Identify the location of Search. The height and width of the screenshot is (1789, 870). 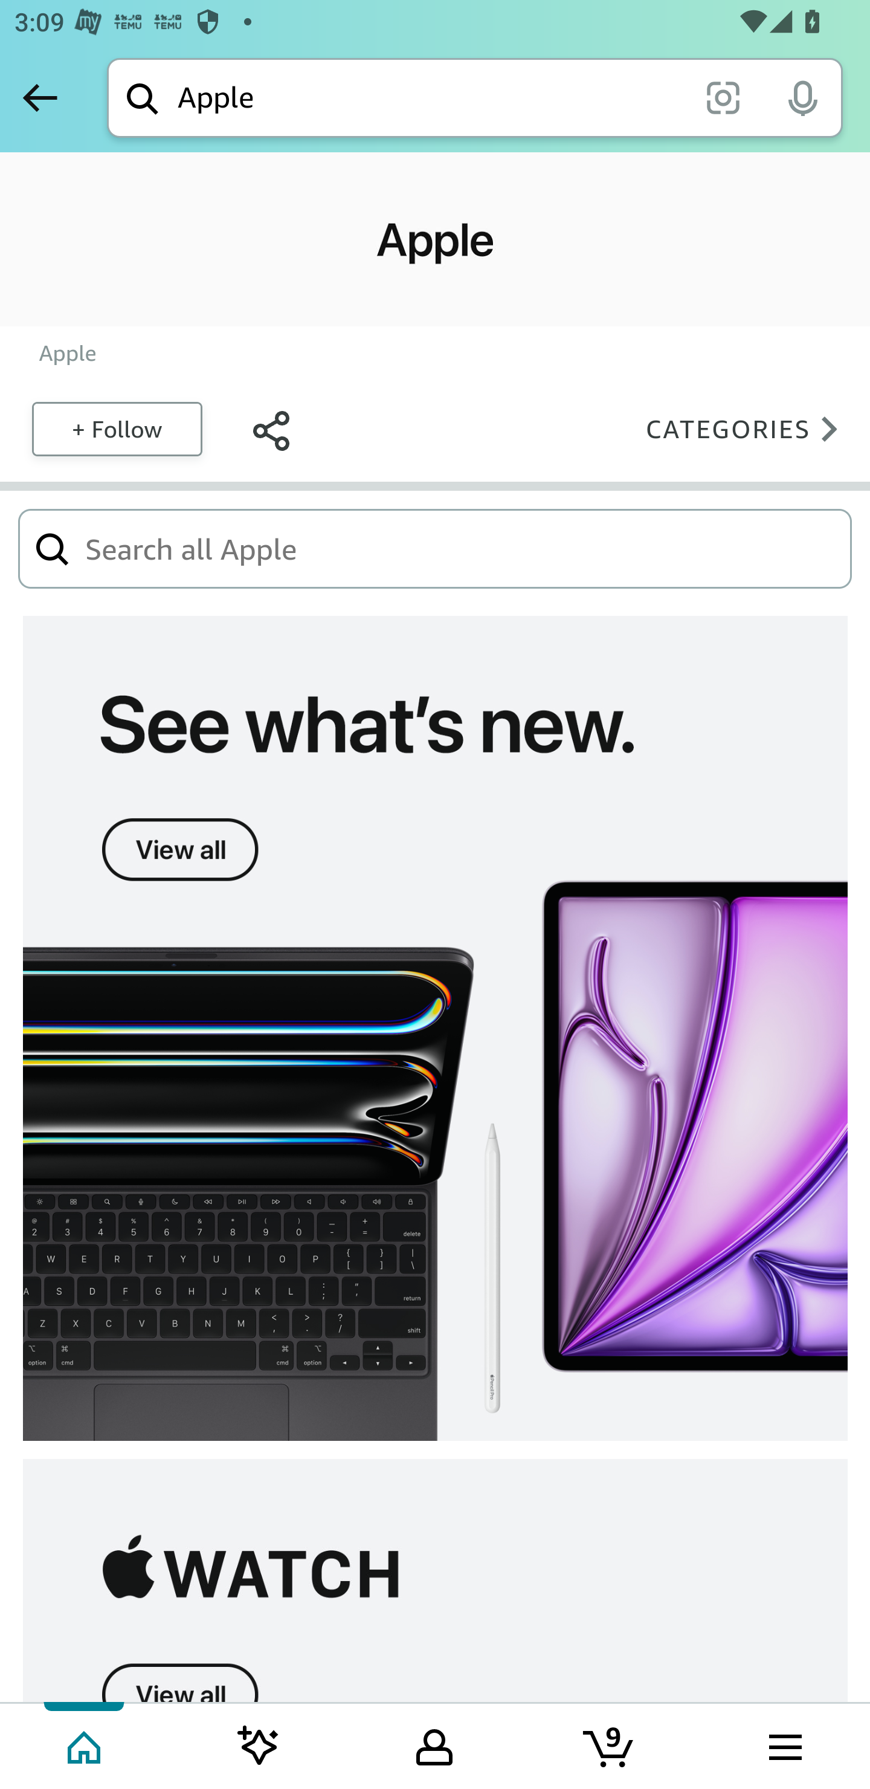
(53, 548).